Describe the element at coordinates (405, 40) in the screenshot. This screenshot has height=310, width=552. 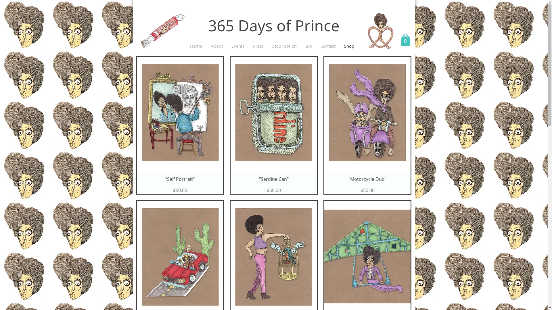
I see `0` at that location.